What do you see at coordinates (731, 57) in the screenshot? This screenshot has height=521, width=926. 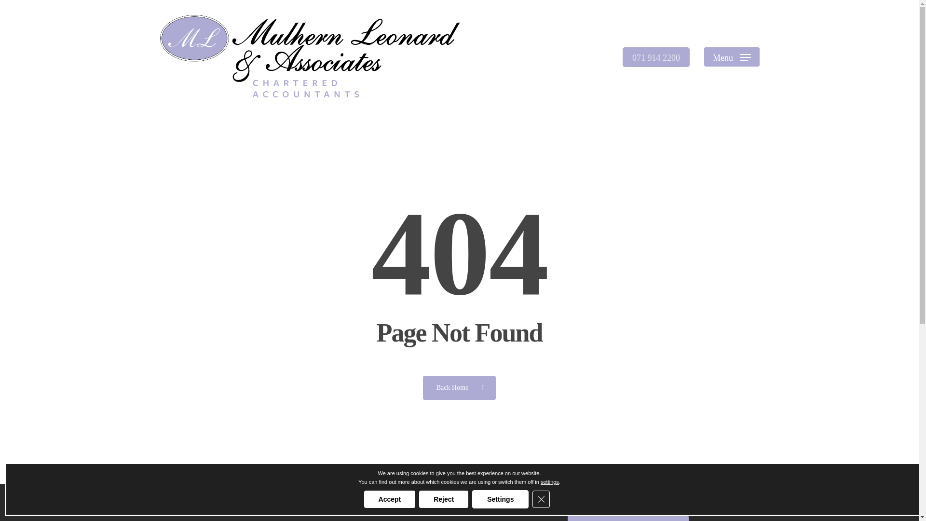 I see `Menu` at bounding box center [731, 57].